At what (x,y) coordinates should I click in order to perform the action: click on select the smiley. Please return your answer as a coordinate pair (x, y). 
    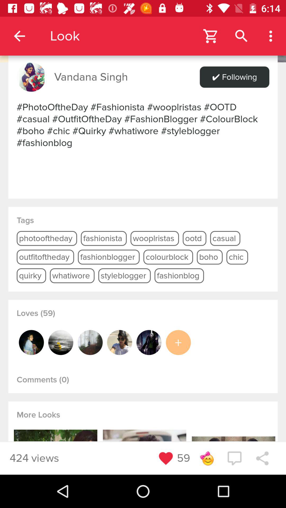
    Looking at the image, I should click on (207, 458).